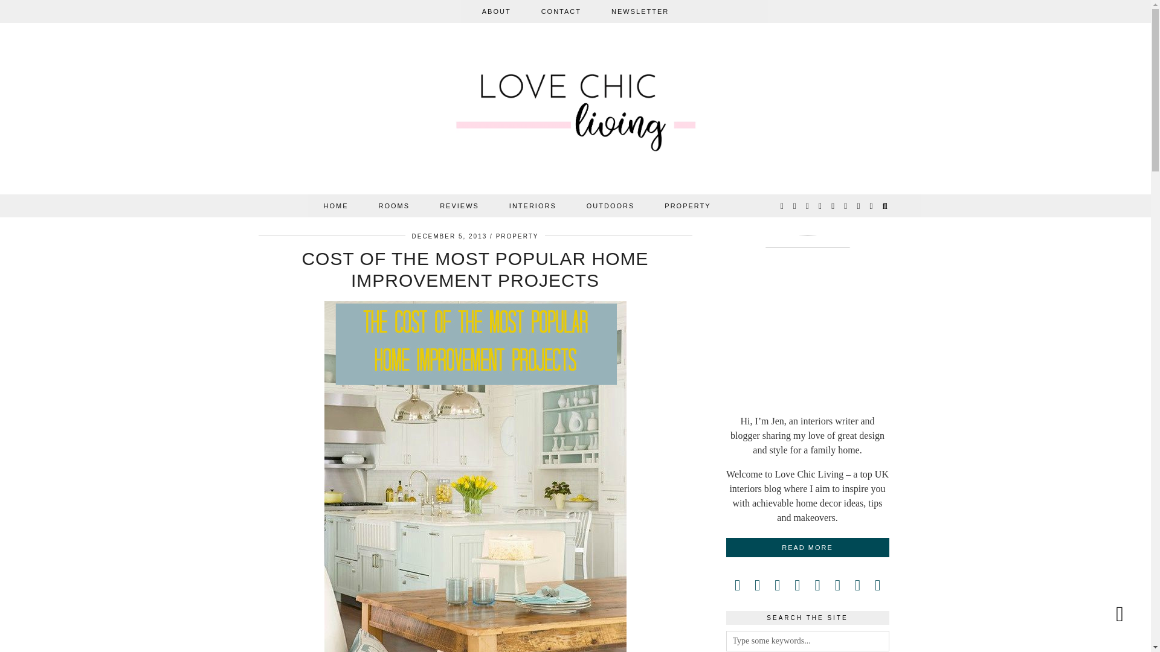 The height and width of the screenshot is (652, 1160). What do you see at coordinates (336, 205) in the screenshot?
I see `HOME` at bounding box center [336, 205].